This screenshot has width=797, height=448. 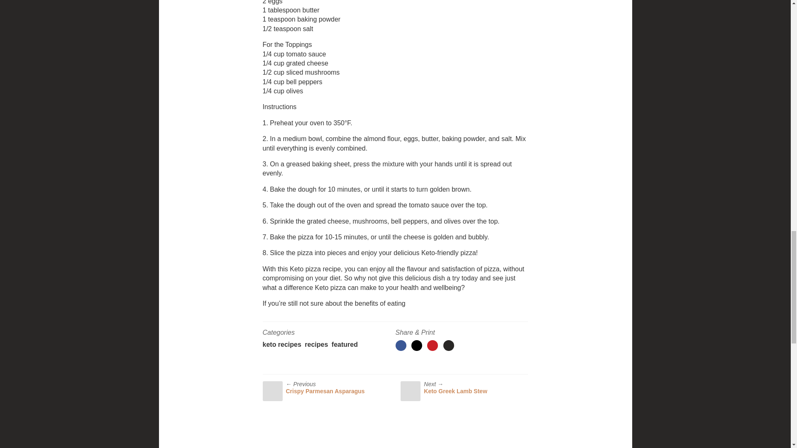 I want to click on X, so click(x=417, y=345).